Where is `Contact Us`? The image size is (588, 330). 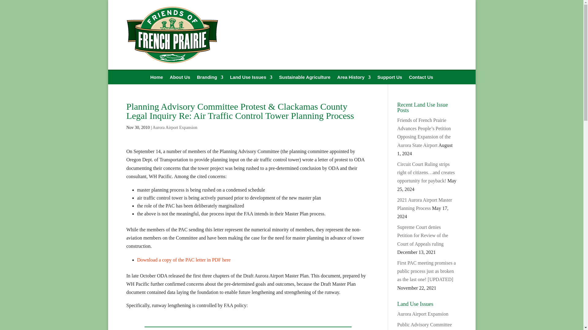
Contact Us is located at coordinates (421, 78).